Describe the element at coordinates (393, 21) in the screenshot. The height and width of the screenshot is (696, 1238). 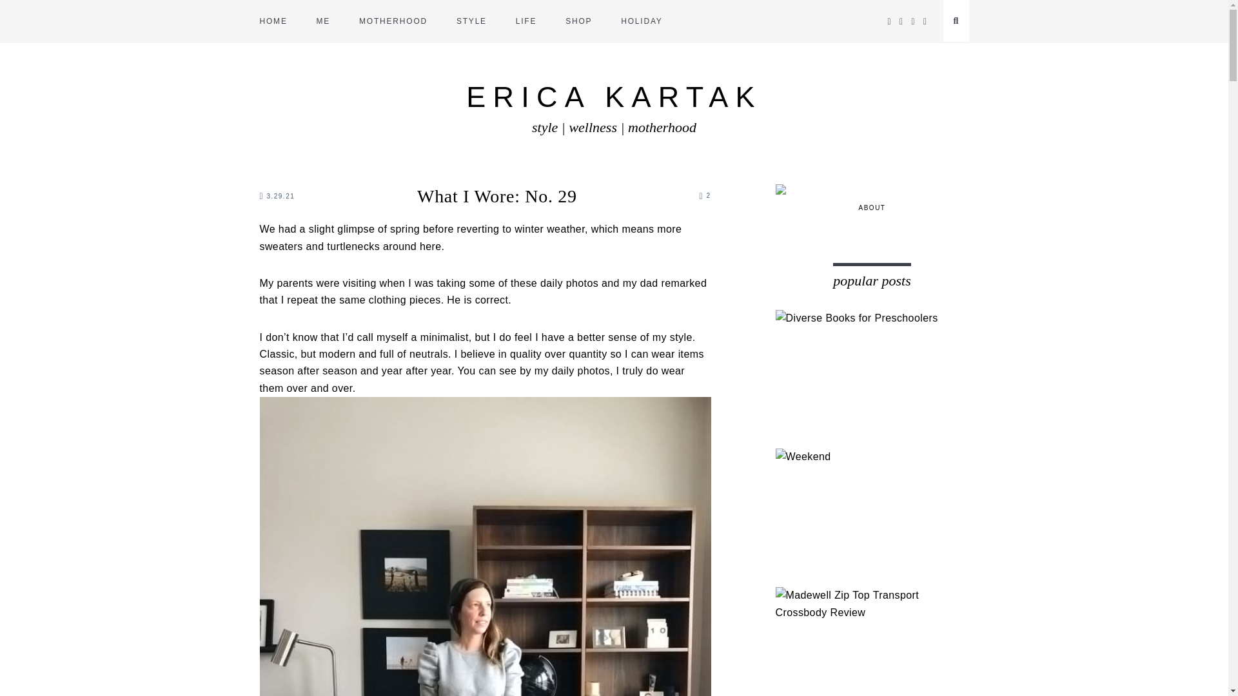
I see `MOTHERHOOD` at that location.